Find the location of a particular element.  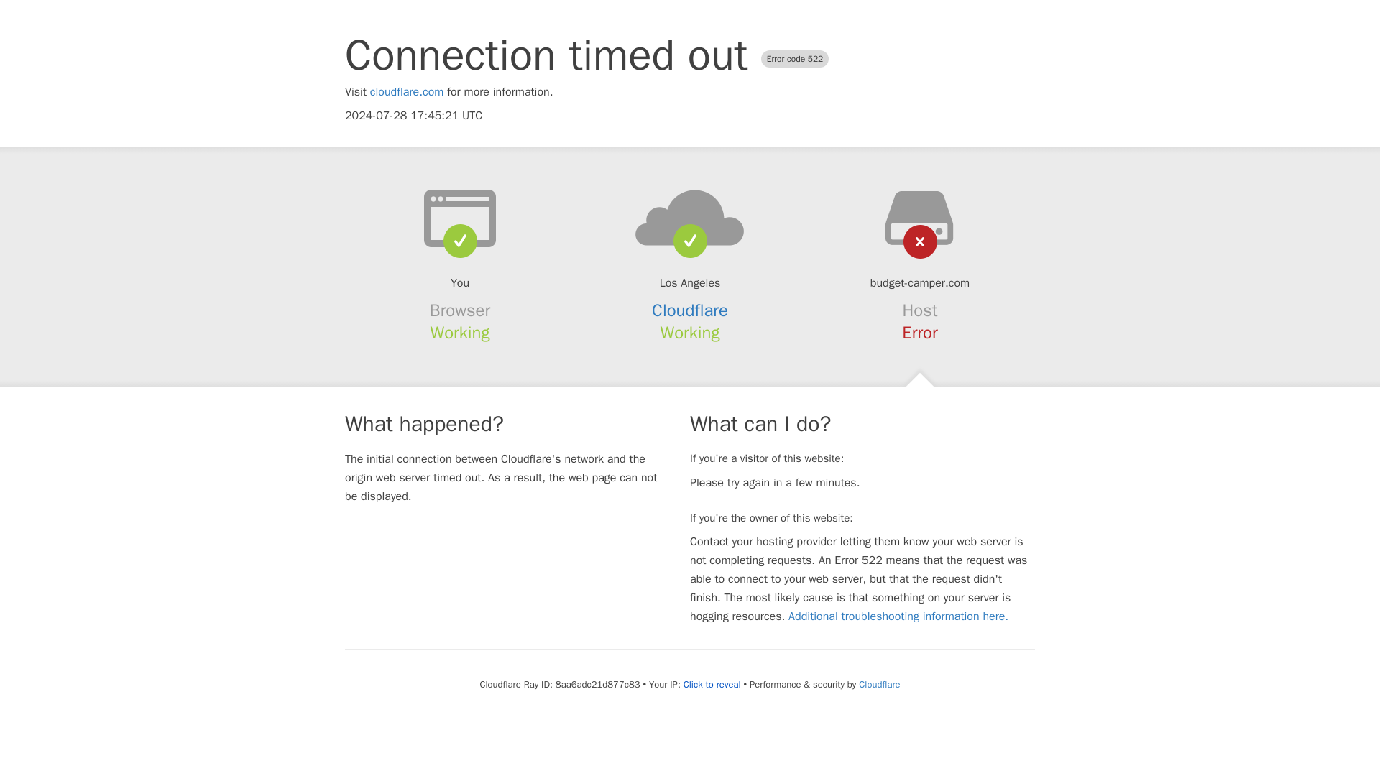

Cloudflare is located at coordinates (690, 310).